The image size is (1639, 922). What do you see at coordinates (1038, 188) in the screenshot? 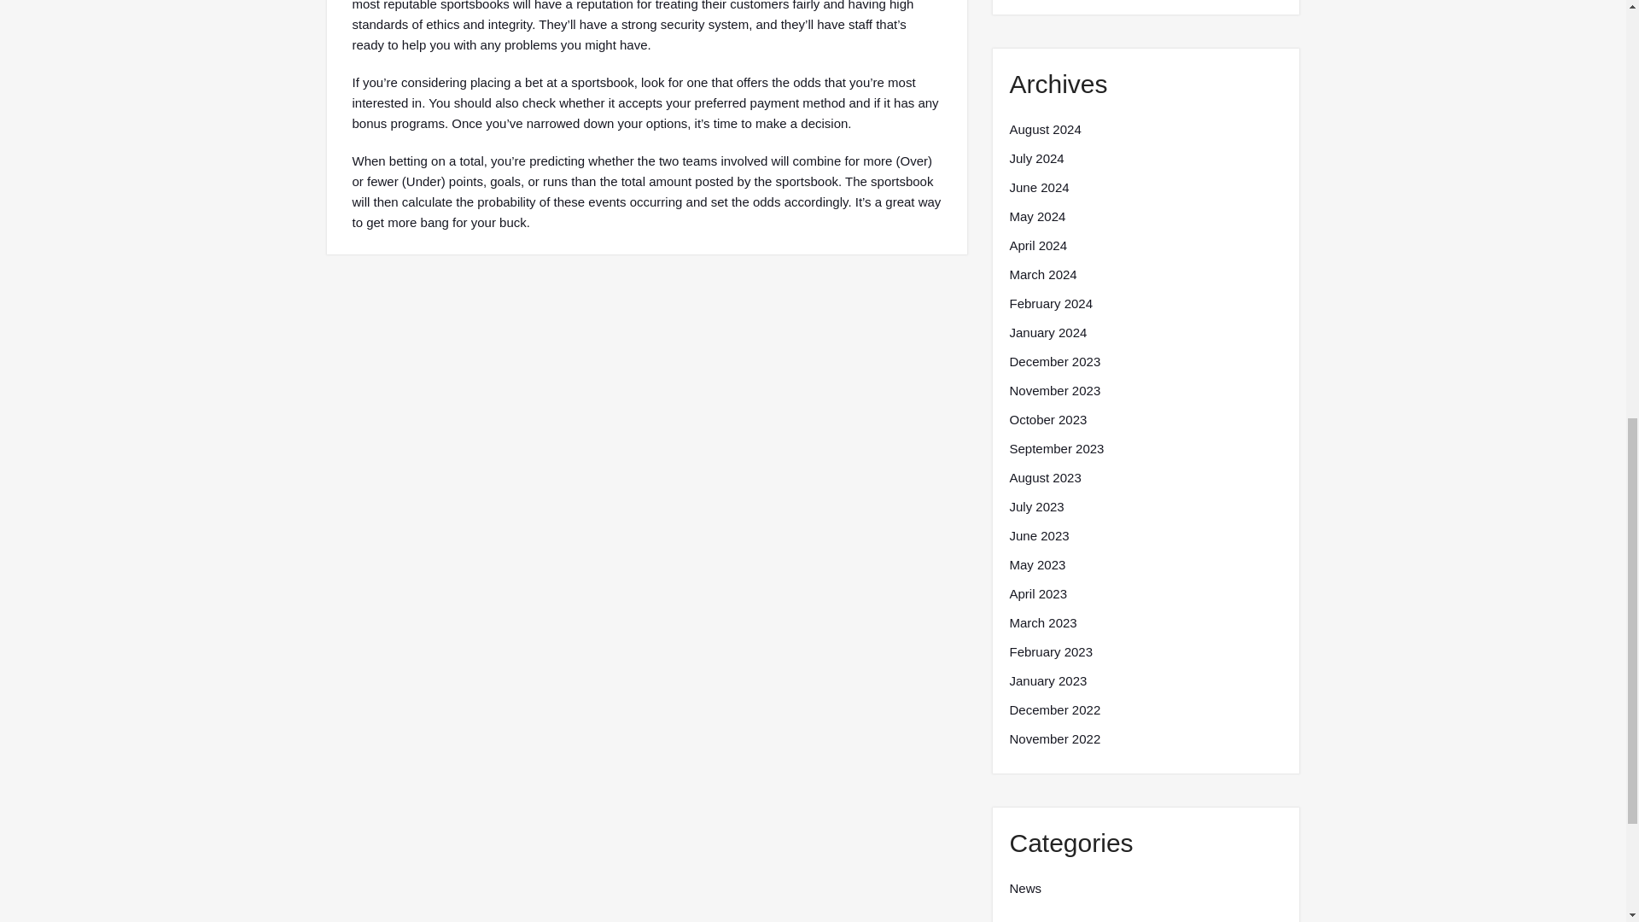
I see `June 2024` at bounding box center [1038, 188].